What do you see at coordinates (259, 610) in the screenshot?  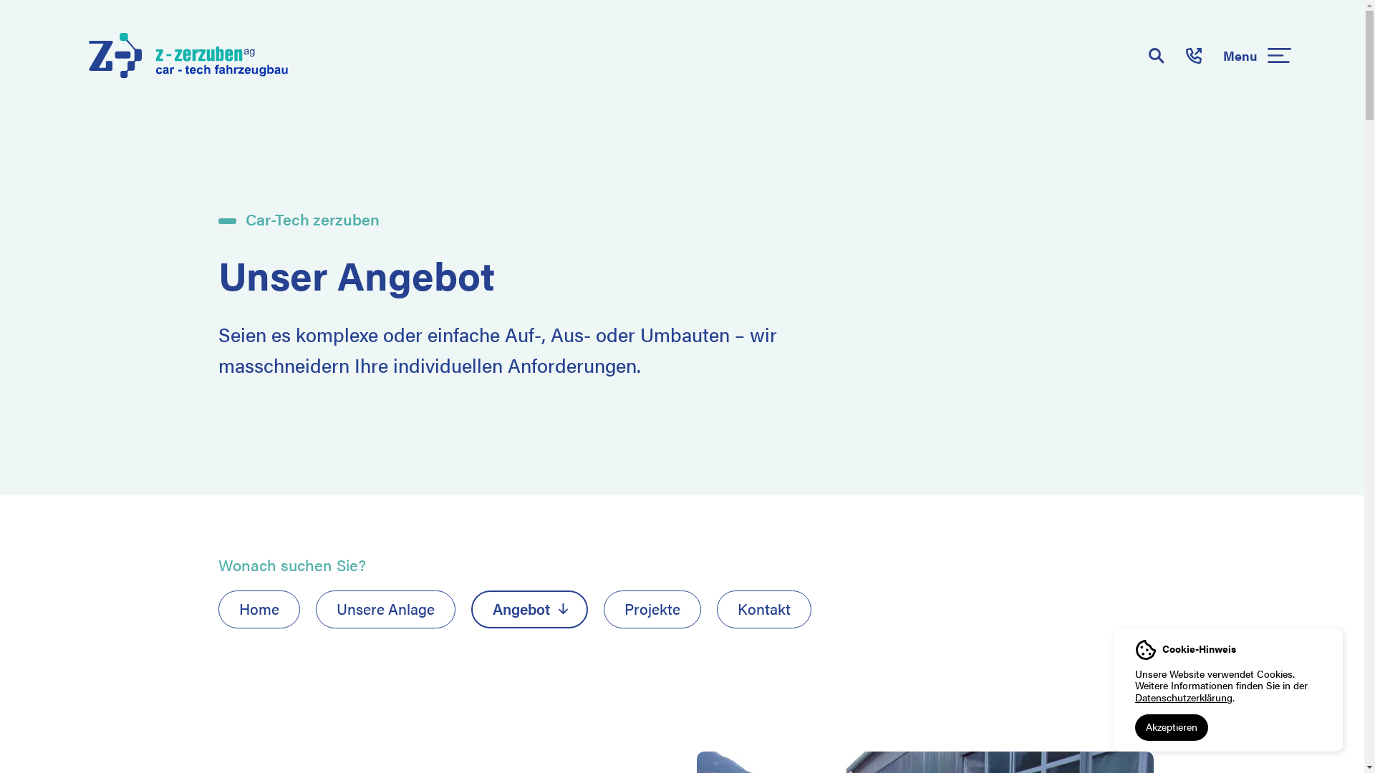 I see `Home` at bounding box center [259, 610].